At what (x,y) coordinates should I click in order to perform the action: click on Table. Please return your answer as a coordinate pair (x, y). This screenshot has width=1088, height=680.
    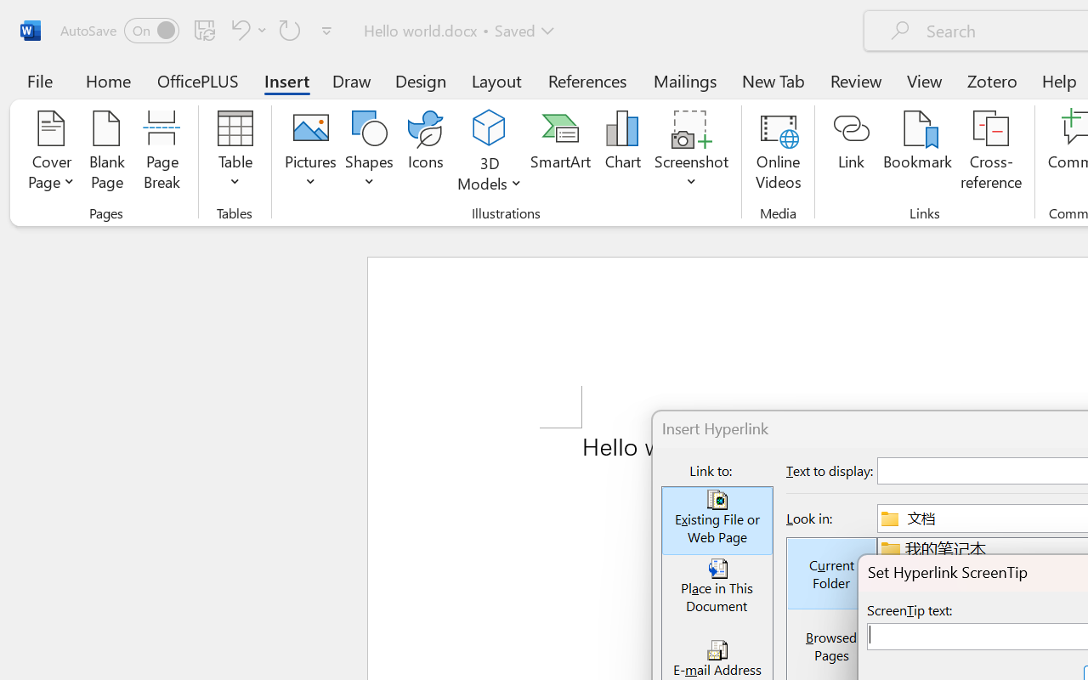
    Looking at the image, I should click on (235, 153).